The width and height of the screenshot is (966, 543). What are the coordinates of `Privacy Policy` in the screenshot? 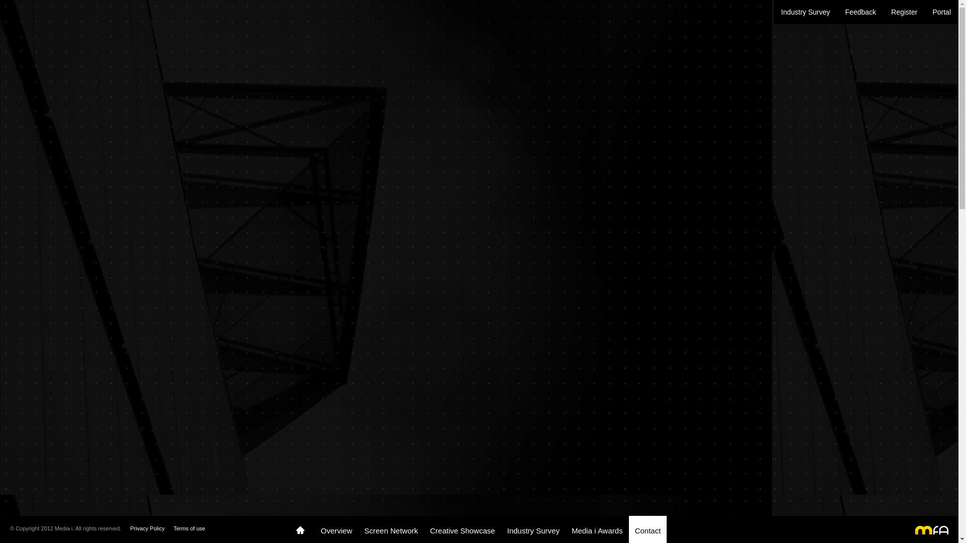 It's located at (147, 528).